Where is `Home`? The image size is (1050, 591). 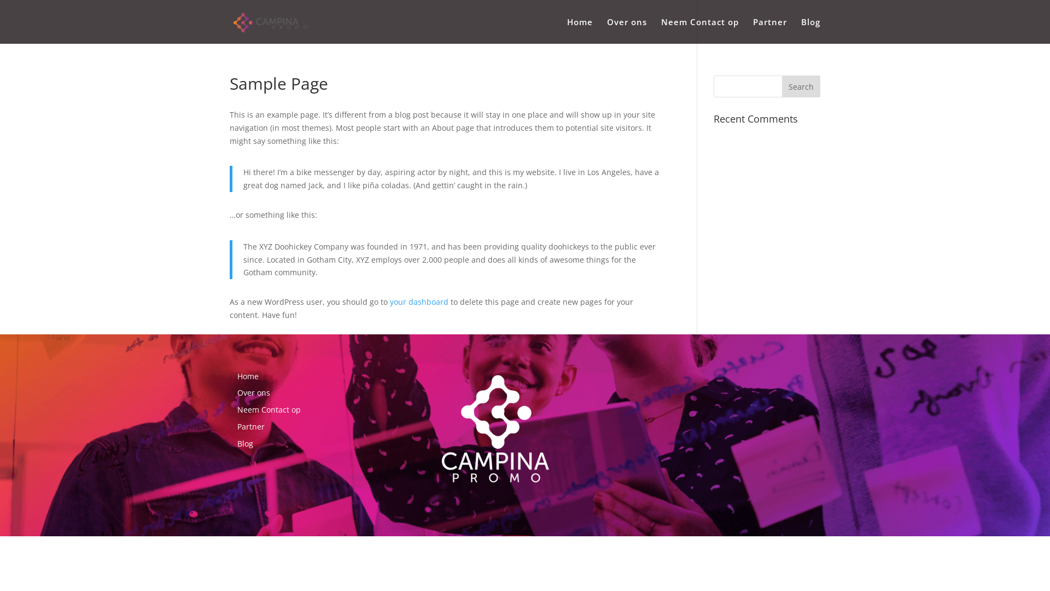
Home is located at coordinates (248, 376).